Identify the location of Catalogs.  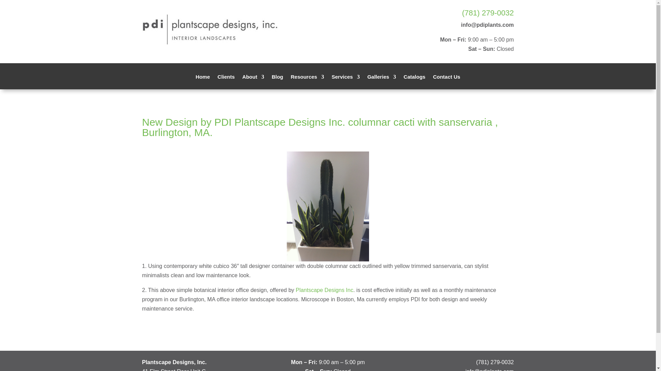
(414, 82).